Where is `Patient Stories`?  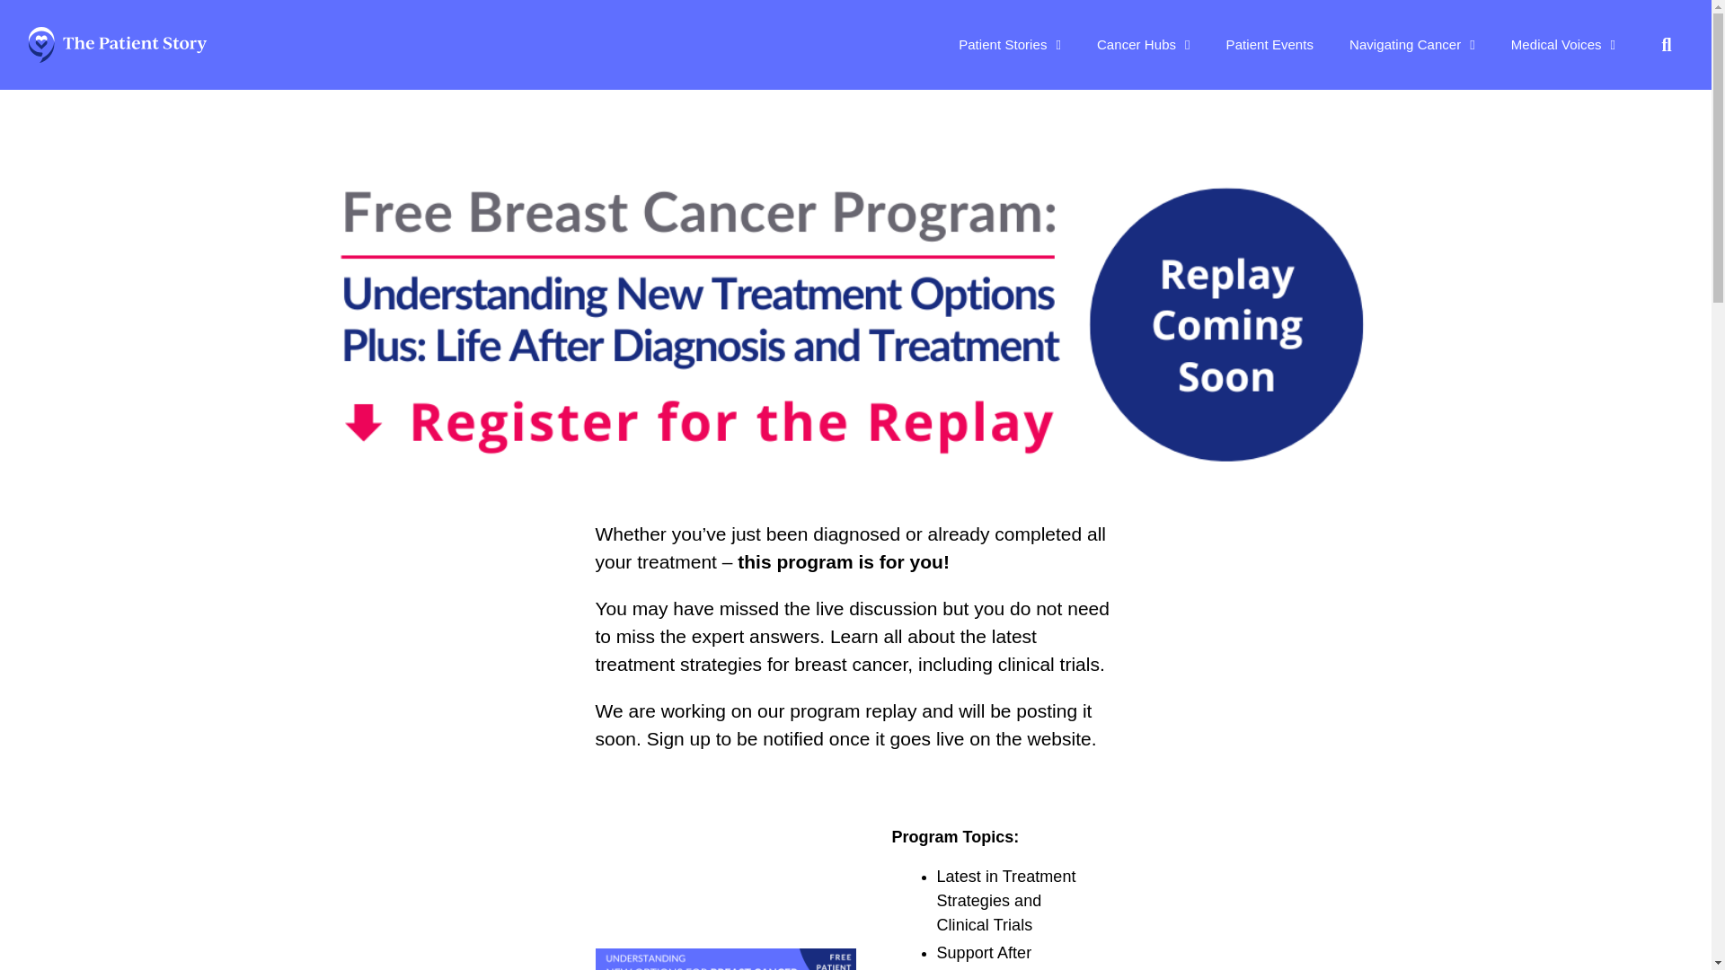 Patient Stories is located at coordinates (1010, 45).